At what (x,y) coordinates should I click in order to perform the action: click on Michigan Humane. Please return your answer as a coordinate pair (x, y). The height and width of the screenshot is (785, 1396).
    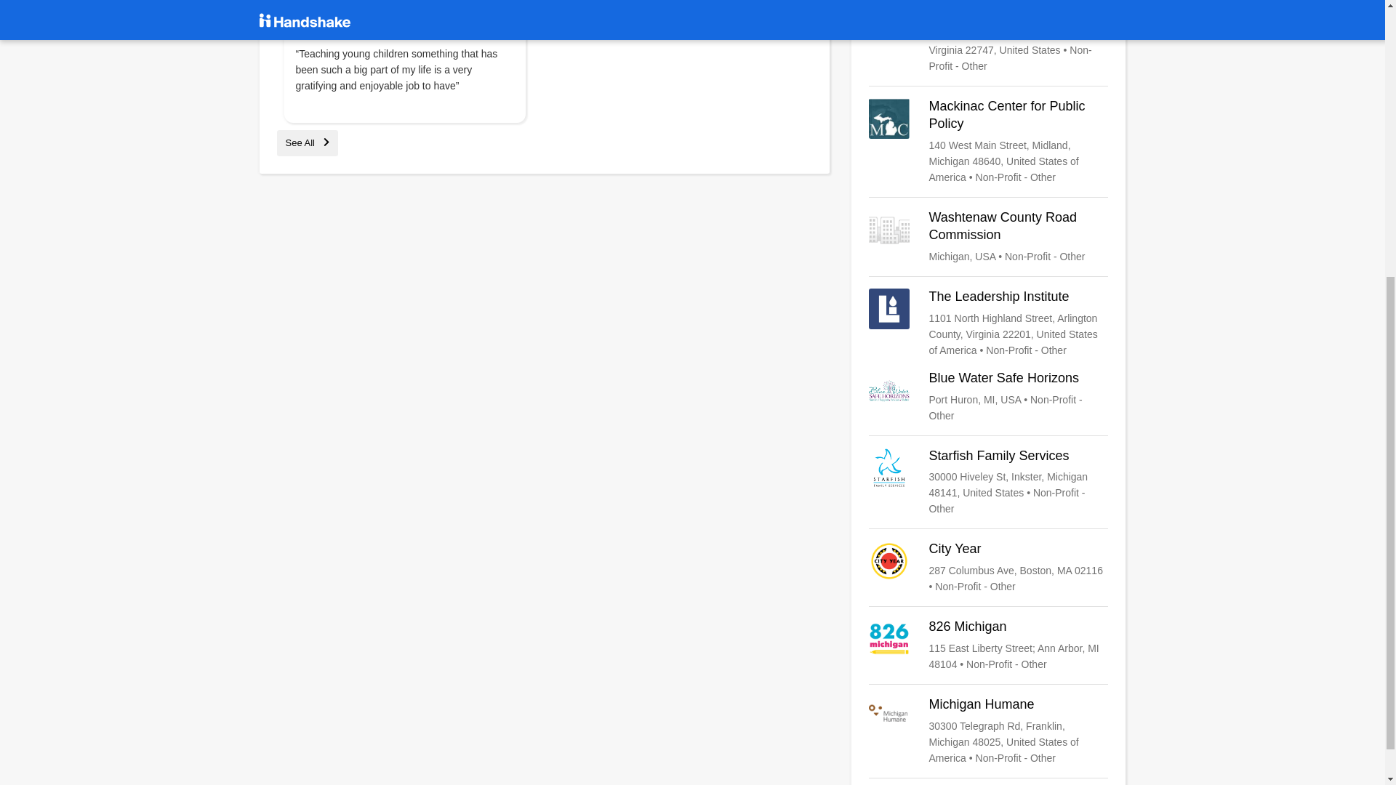
    Looking at the image, I should click on (988, 731).